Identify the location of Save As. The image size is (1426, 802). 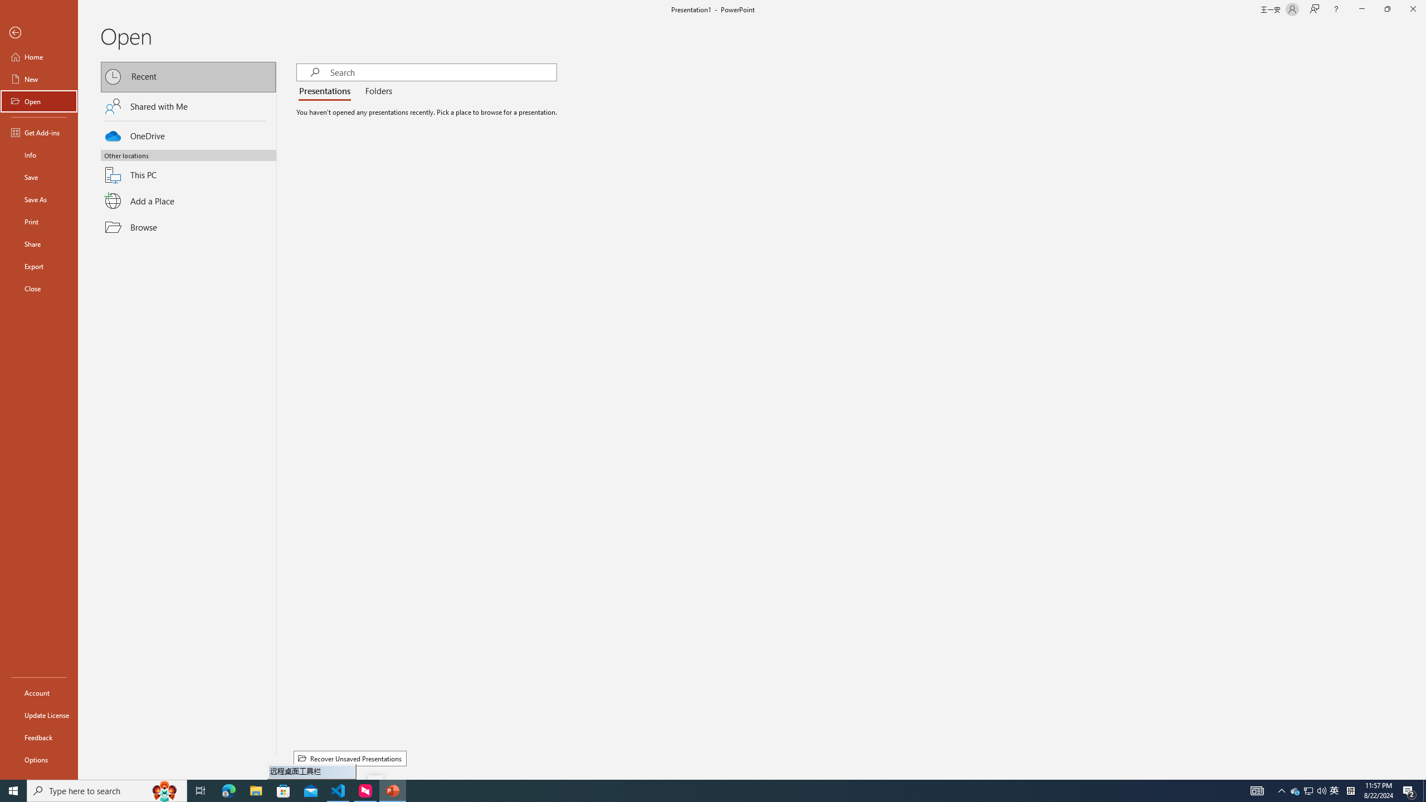
(39, 199).